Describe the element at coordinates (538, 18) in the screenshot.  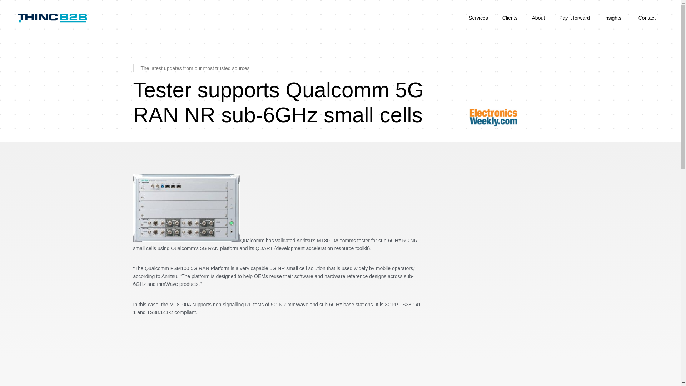
I see `About` at that location.